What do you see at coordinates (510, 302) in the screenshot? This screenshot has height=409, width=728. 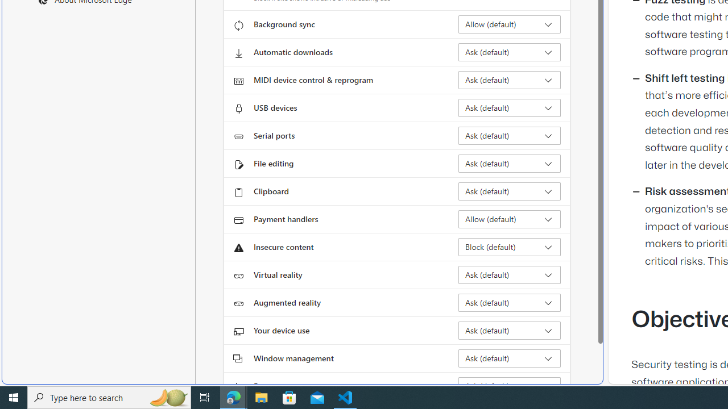 I see `Augmented reality Ask (default)` at bounding box center [510, 302].